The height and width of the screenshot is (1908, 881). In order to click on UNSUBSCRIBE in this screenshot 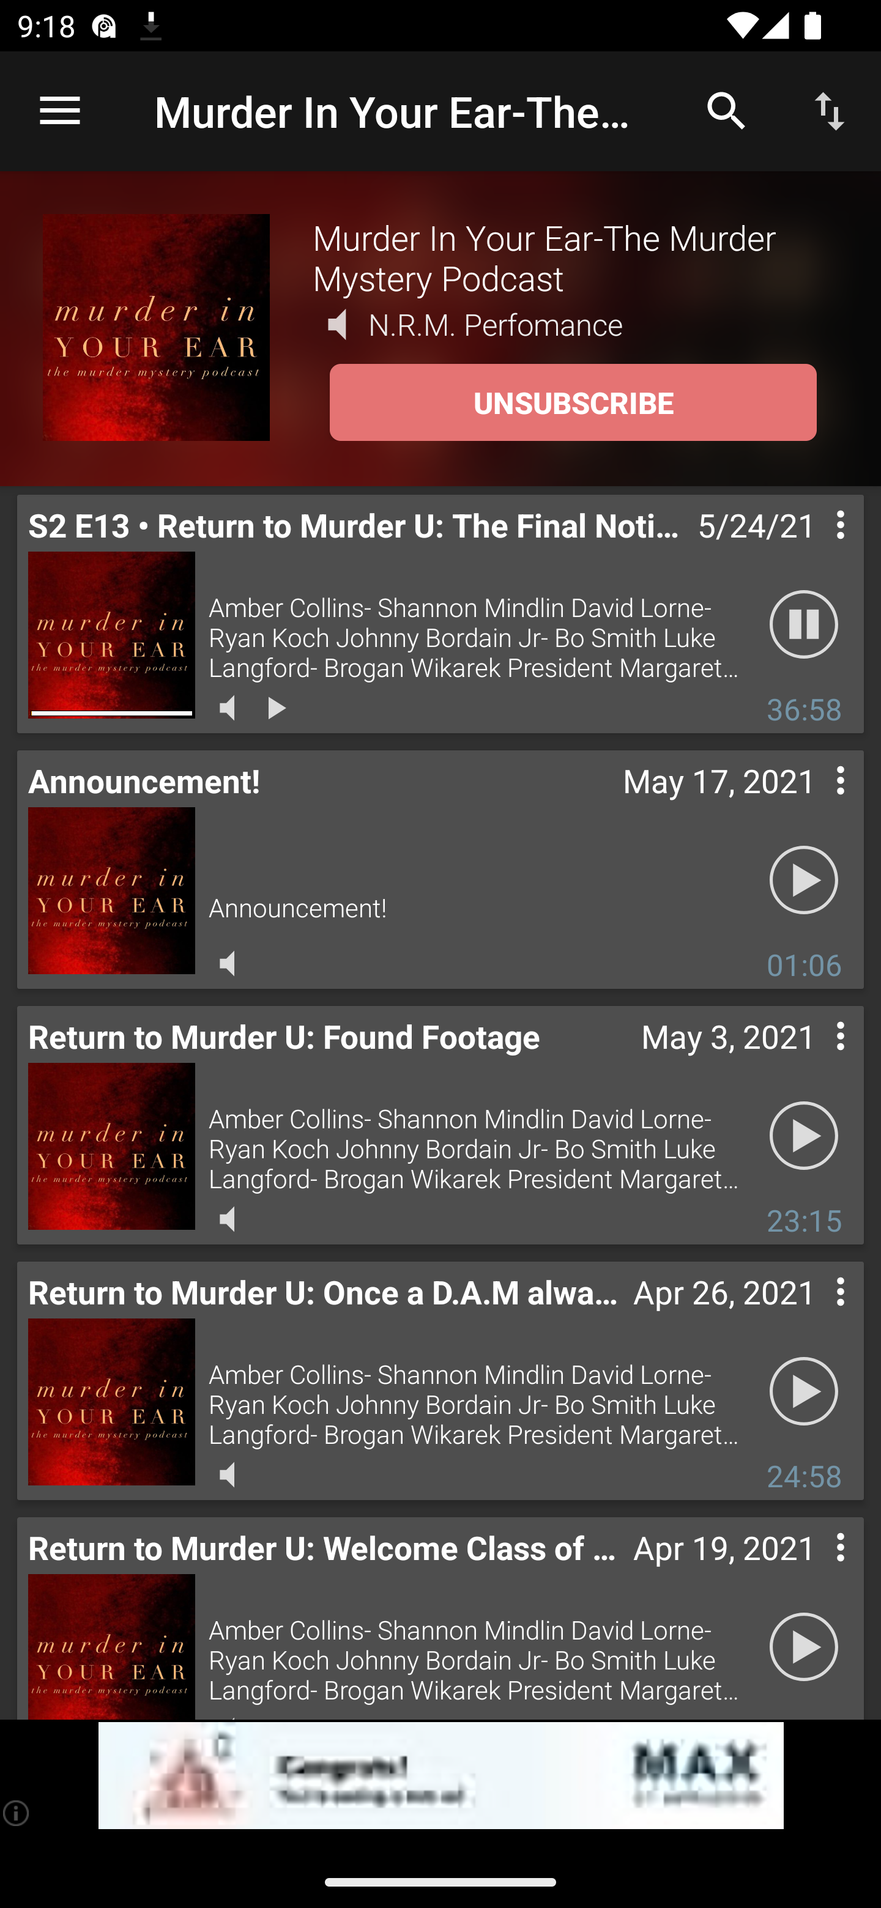, I will do `click(573, 402)`.